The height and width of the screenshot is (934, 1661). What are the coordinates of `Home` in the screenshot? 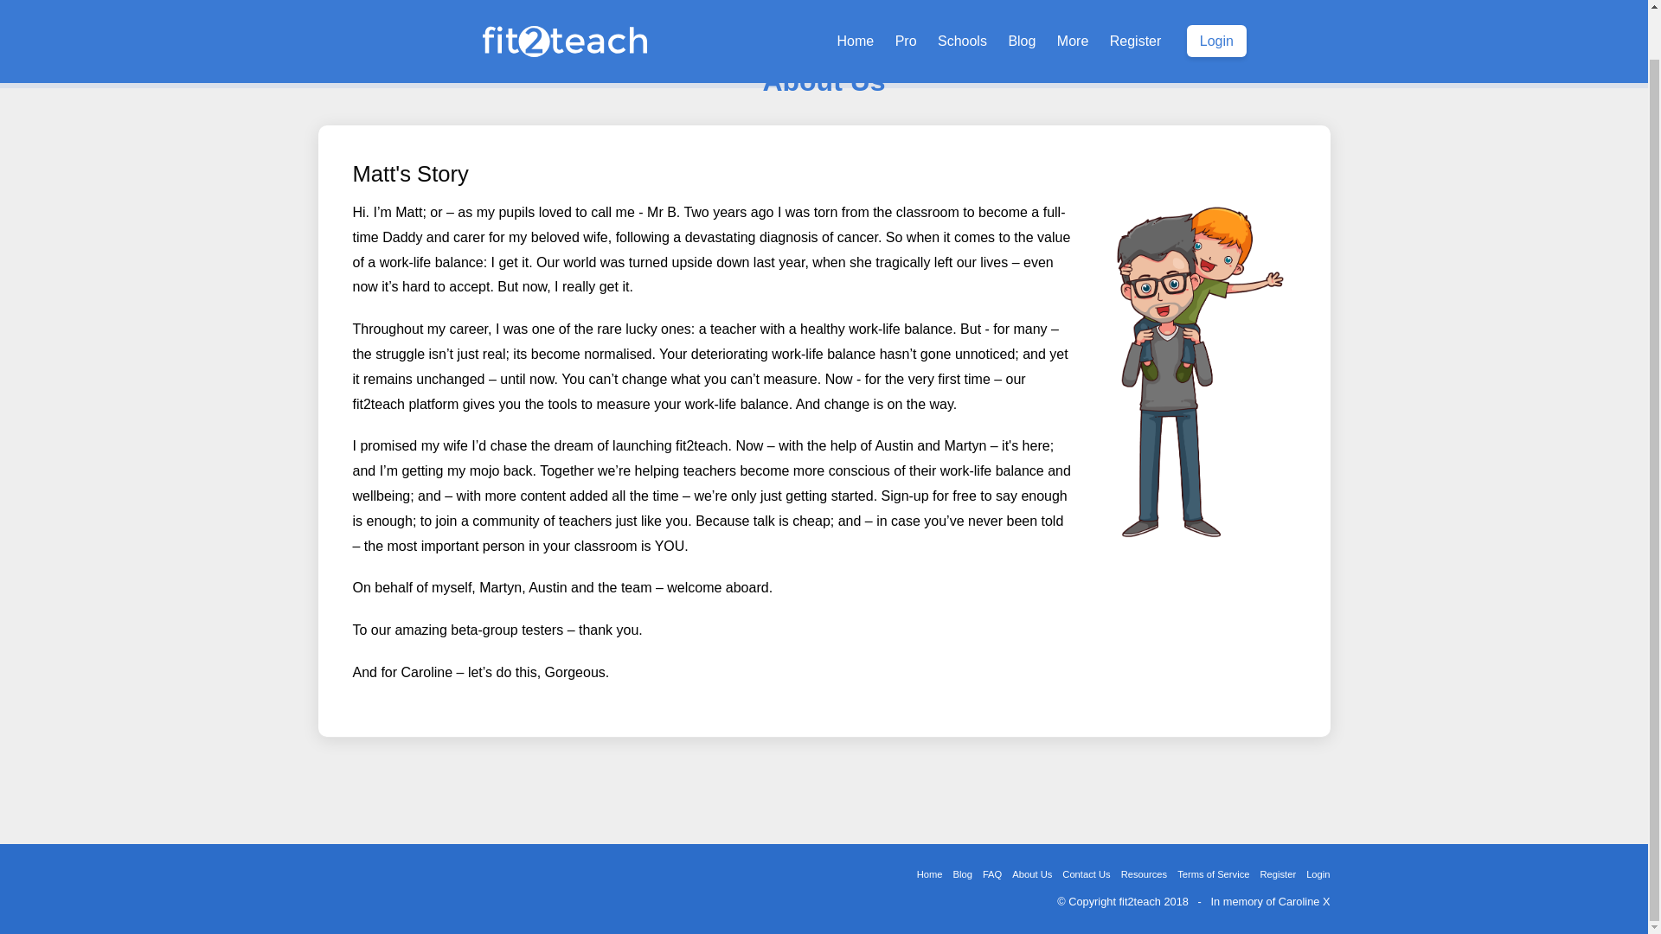 It's located at (856, 3).